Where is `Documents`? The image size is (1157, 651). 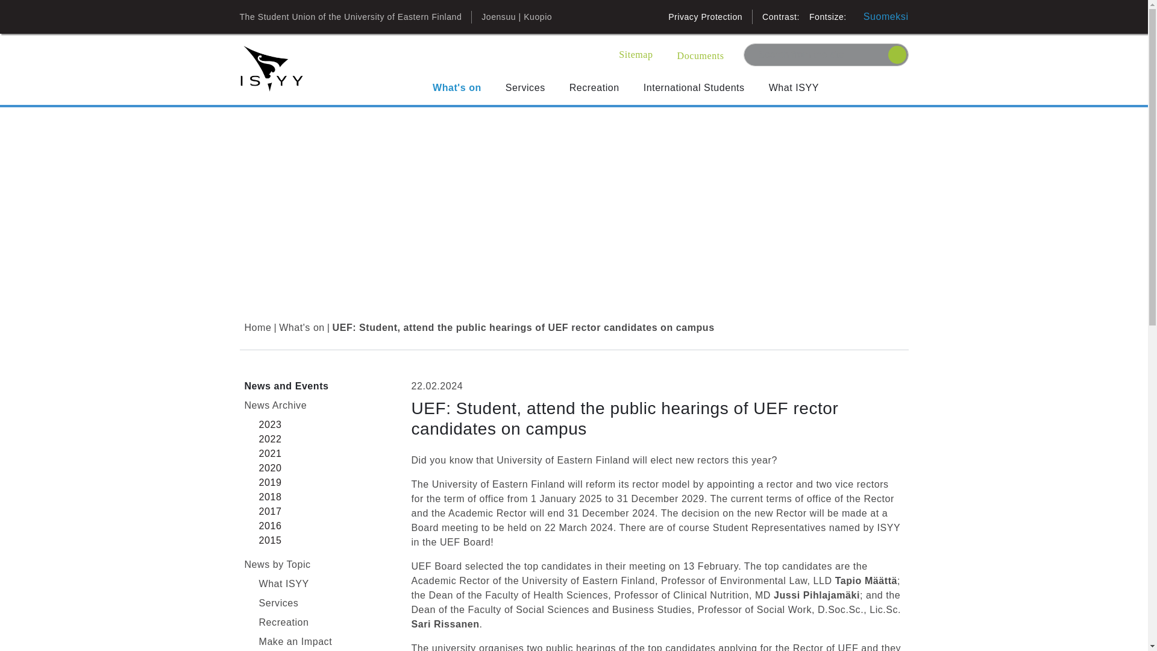 Documents is located at coordinates (698, 55).